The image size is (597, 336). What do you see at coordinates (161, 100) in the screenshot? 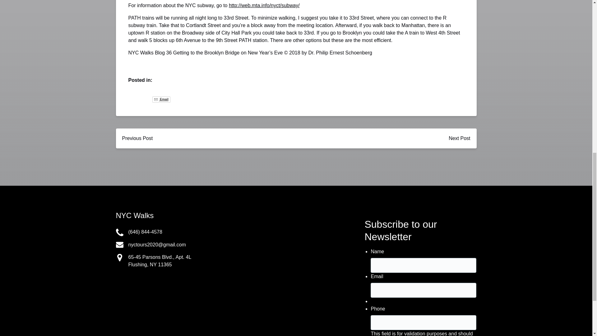
I see `Email this page to a friend.` at bounding box center [161, 100].